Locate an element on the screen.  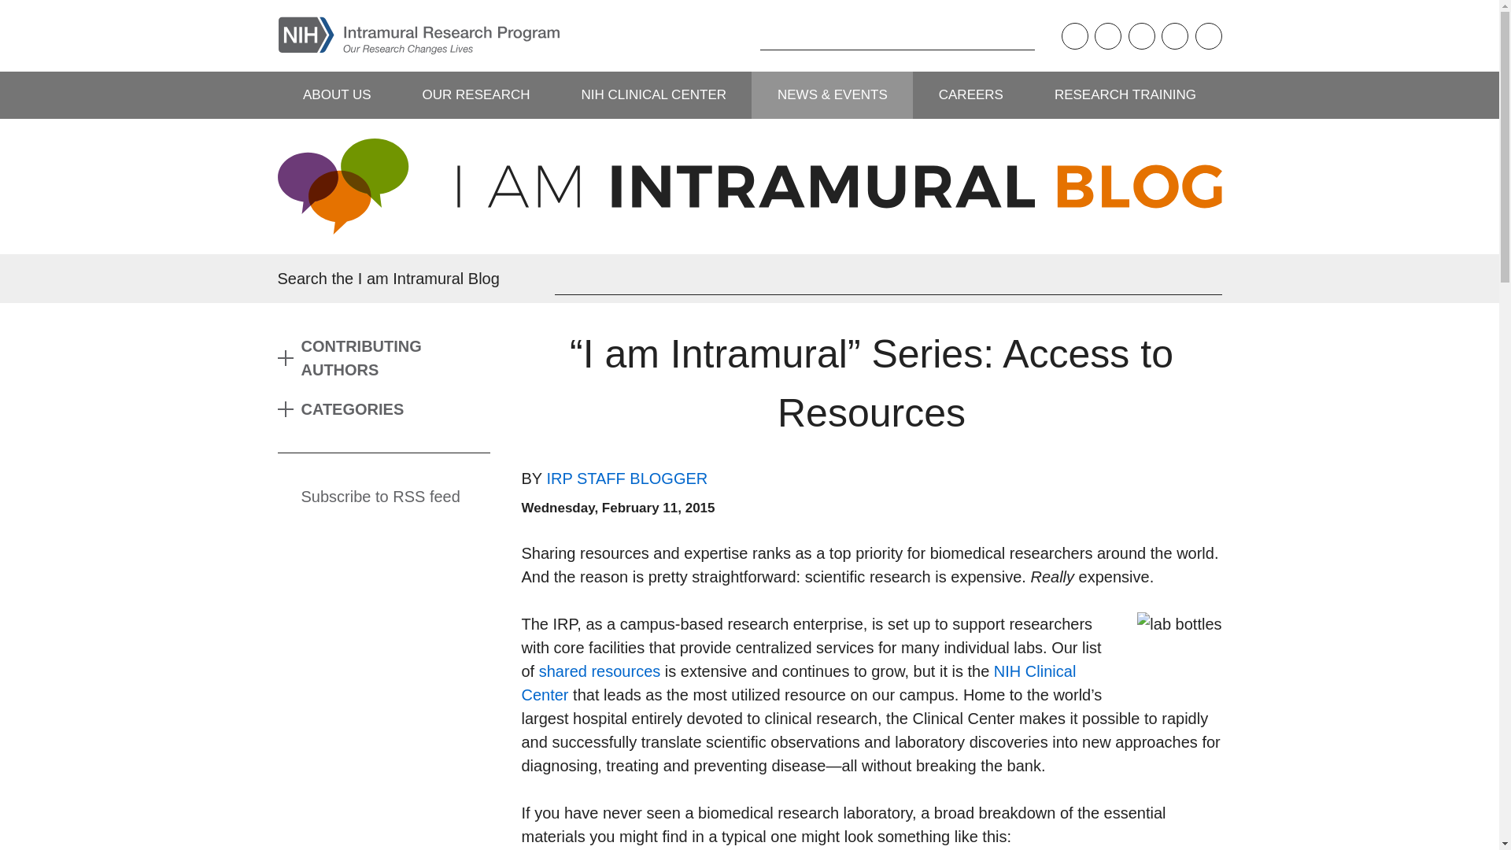
Skip to main content is located at coordinates (12, 12).